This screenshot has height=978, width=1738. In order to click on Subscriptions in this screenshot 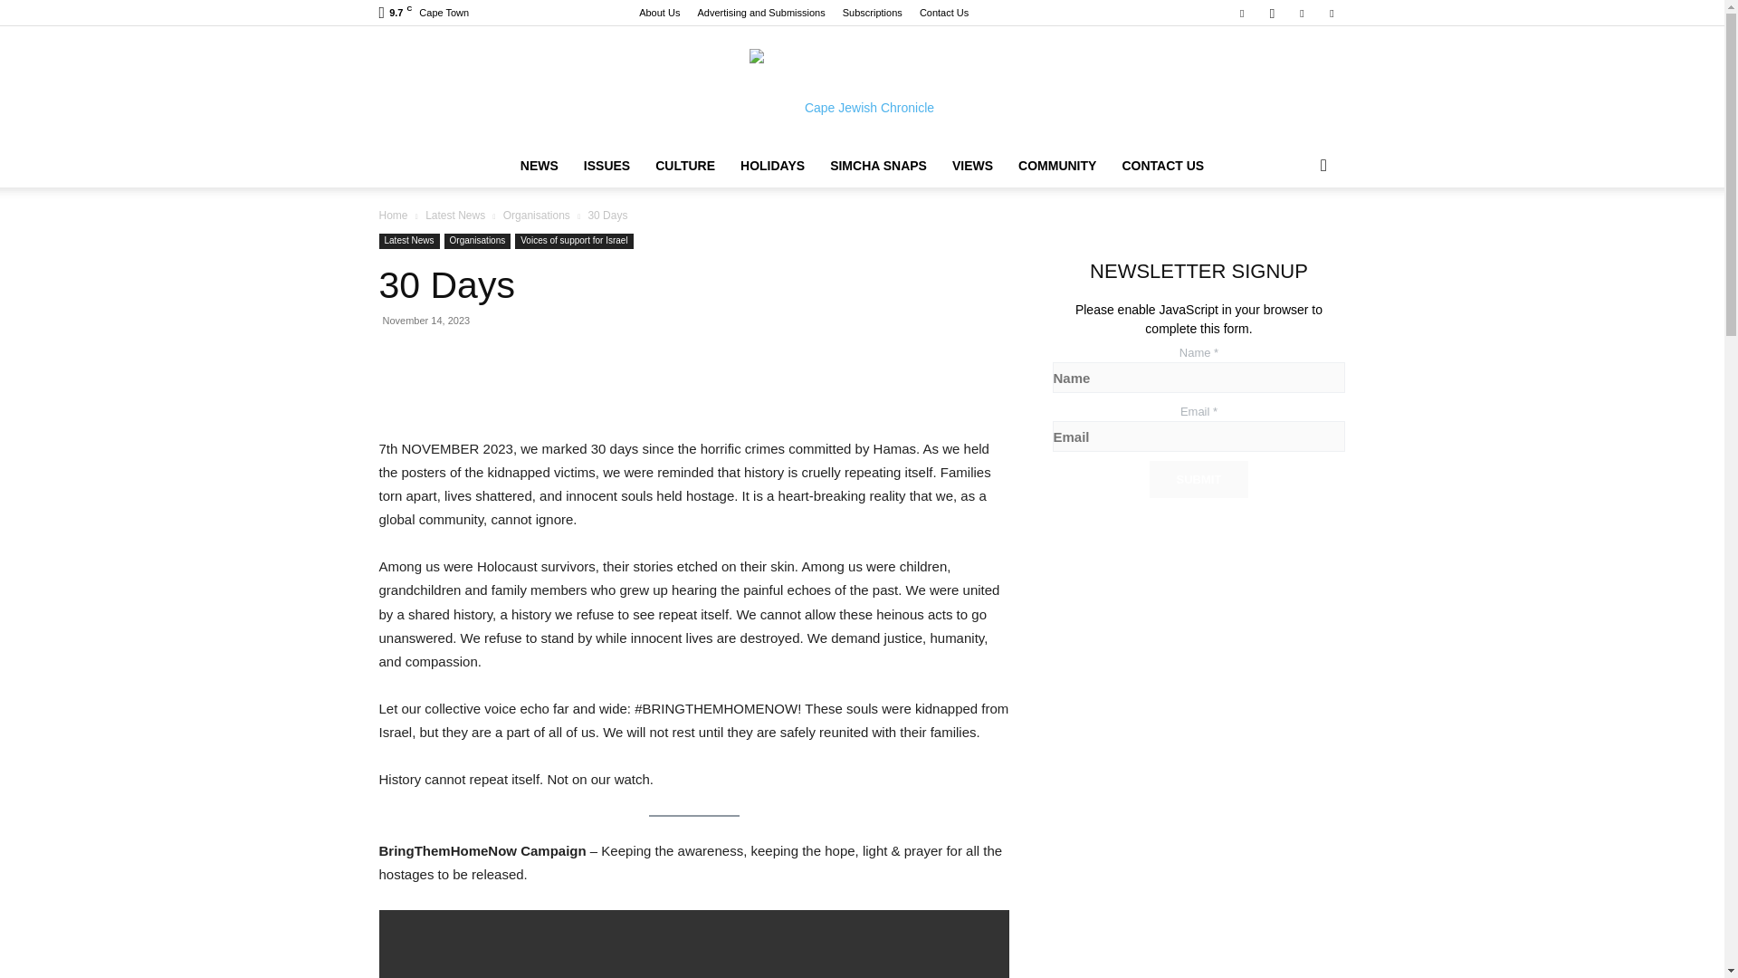, I will do `click(873, 13)`.